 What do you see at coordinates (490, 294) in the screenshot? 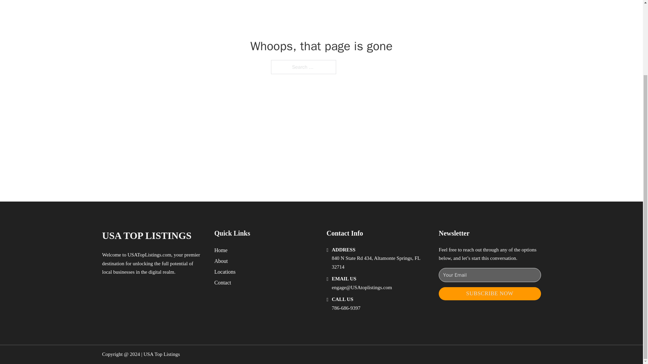
I see `SUBSCRIBE NOW` at bounding box center [490, 294].